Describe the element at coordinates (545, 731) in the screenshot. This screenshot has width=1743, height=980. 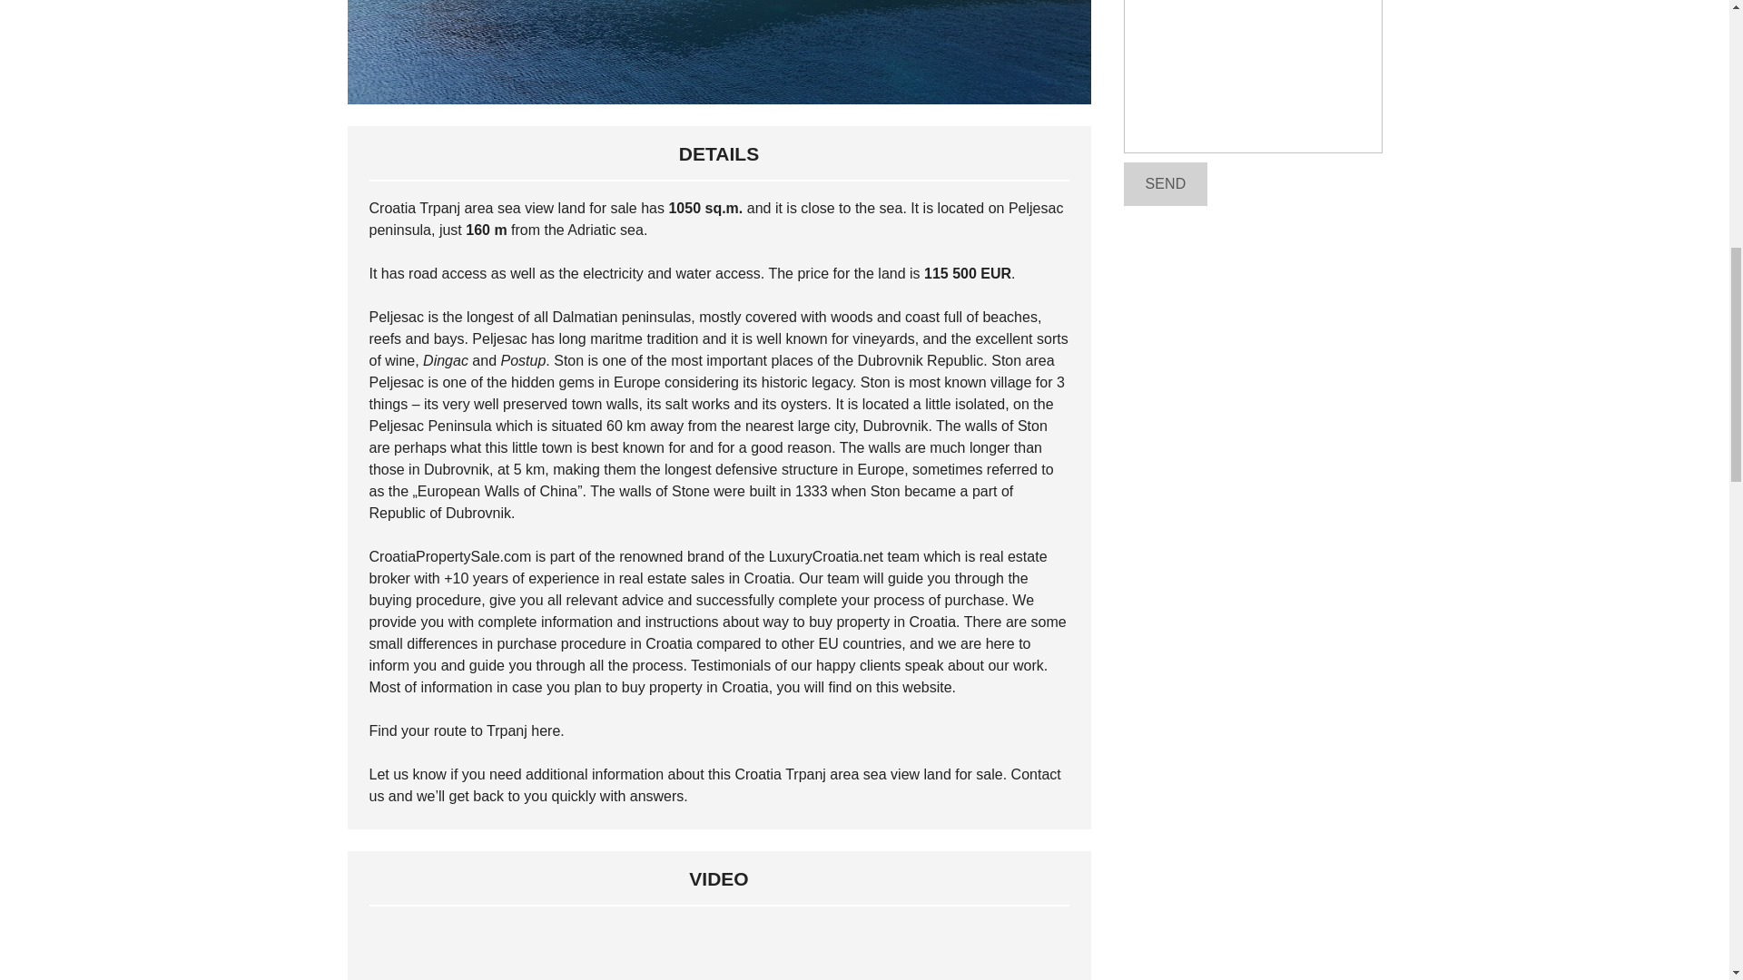
I see `here` at that location.